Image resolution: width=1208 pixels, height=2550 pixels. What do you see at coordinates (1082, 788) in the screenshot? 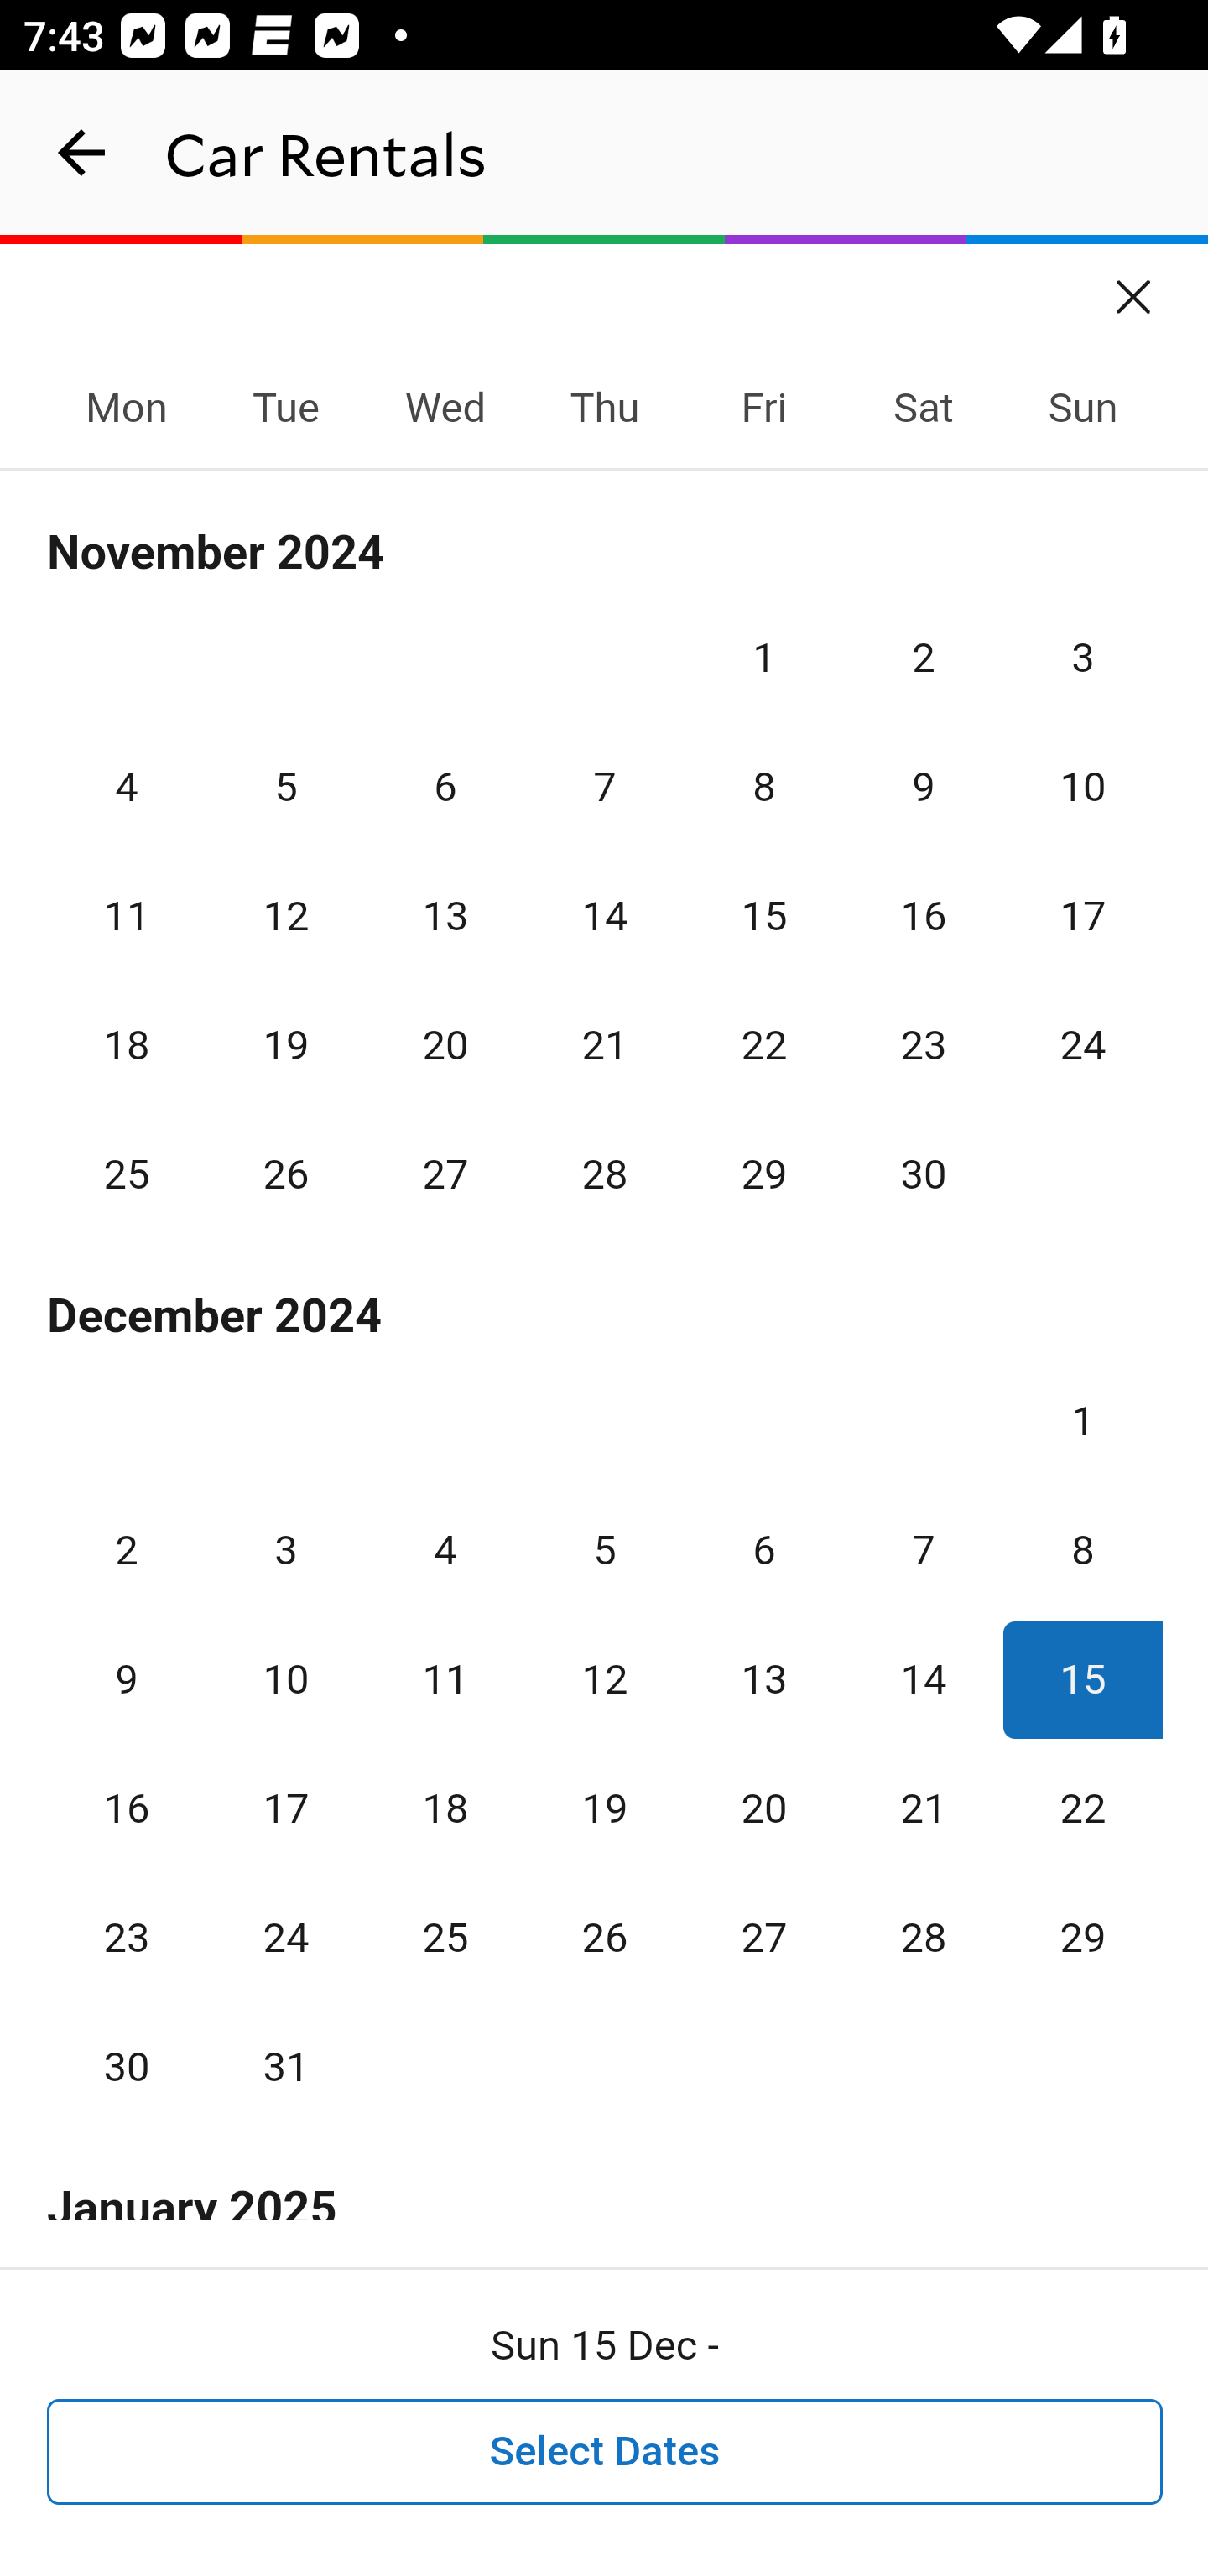
I see `10 November 2024` at bounding box center [1082, 788].